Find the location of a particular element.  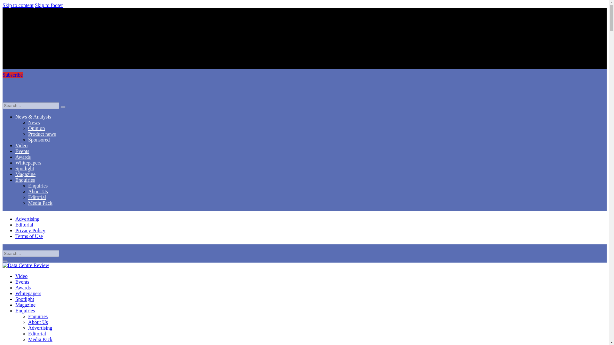

Opinion is located at coordinates (36, 128).